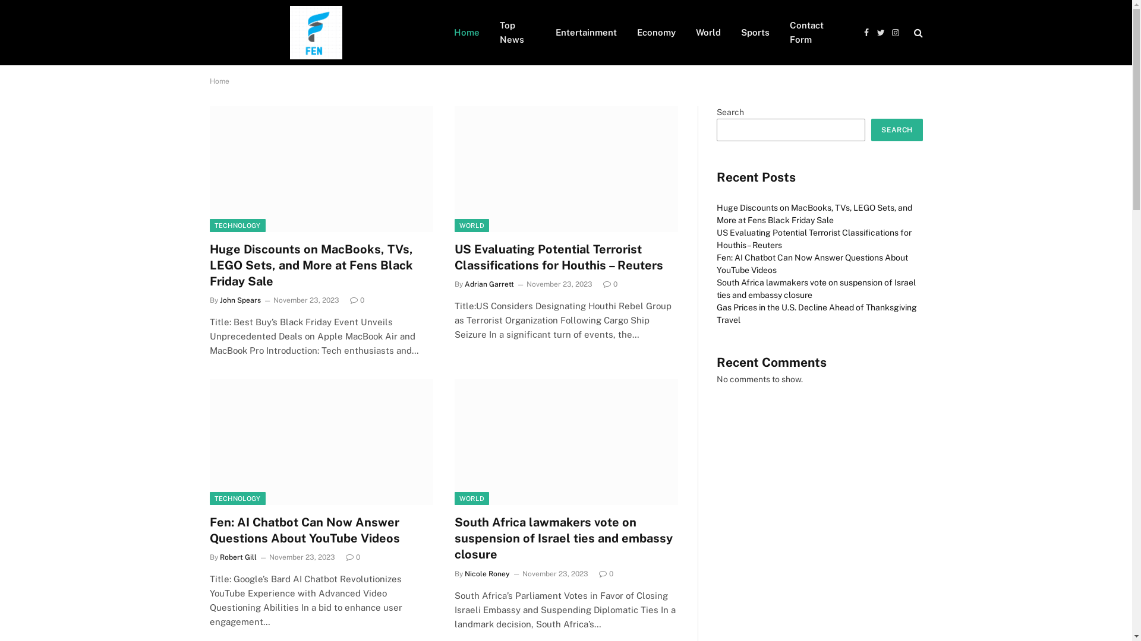 The image size is (1141, 641). What do you see at coordinates (897, 130) in the screenshot?
I see `SEARCH` at bounding box center [897, 130].